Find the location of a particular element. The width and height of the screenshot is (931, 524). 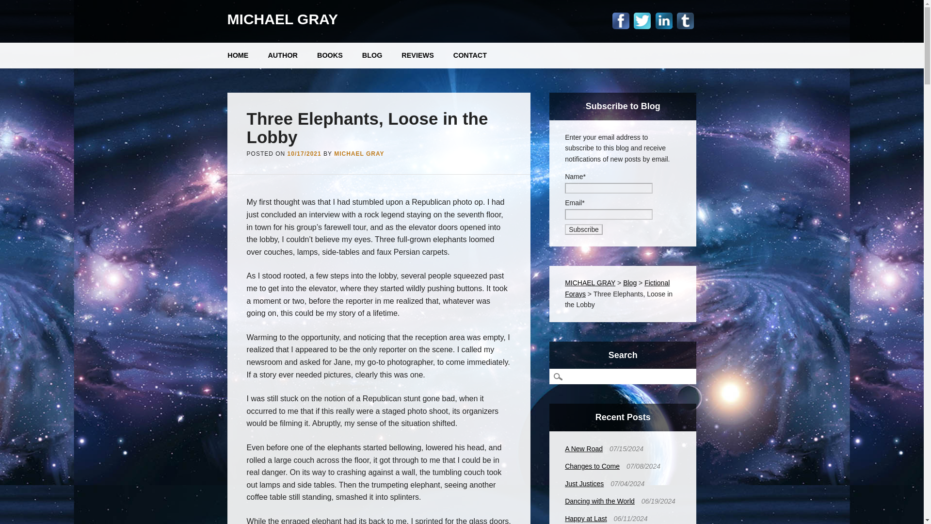

Twitter is located at coordinates (642, 20).